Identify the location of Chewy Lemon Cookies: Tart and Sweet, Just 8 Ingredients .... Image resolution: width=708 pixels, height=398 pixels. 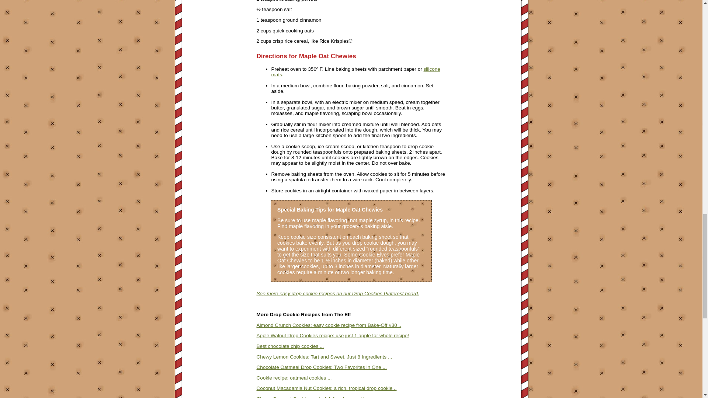
(324, 357).